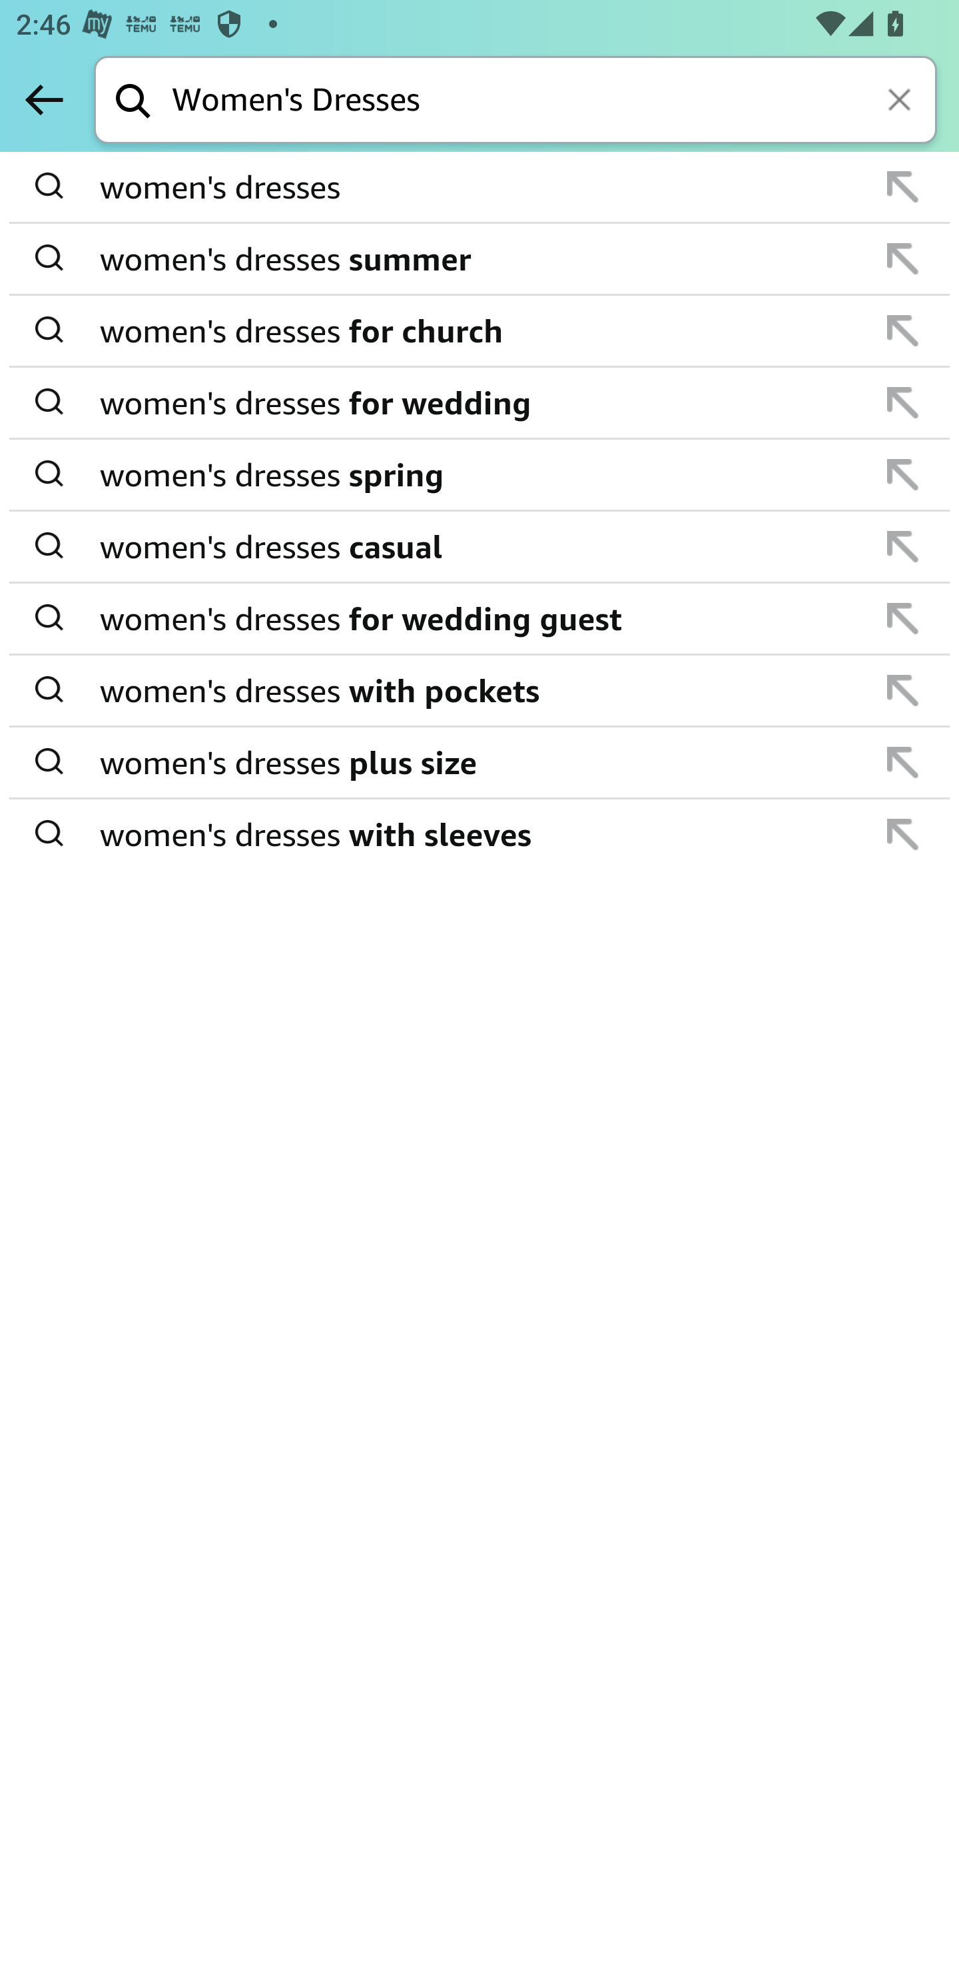  Describe the element at coordinates (479, 188) in the screenshot. I see `append suggestion women's dresses` at that location.